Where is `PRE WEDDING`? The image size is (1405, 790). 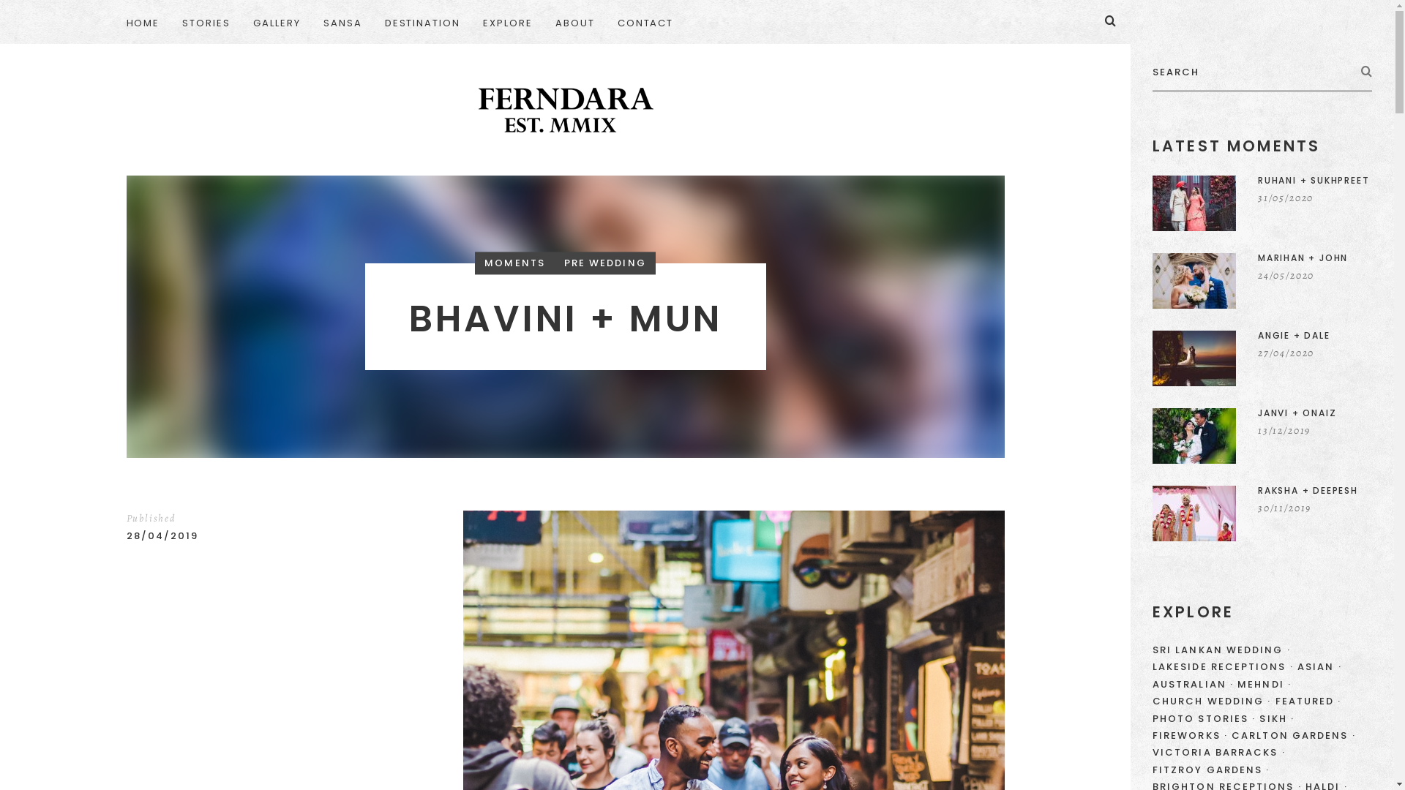
PRE WEDDING is located at coordinates (605, 263).